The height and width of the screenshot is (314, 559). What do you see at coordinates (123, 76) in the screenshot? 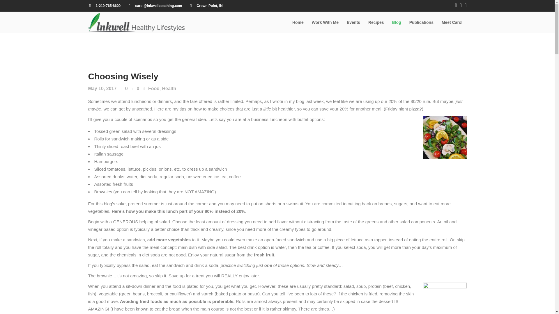
I see `Choosing Wisely` at bounding box center [123, 76].